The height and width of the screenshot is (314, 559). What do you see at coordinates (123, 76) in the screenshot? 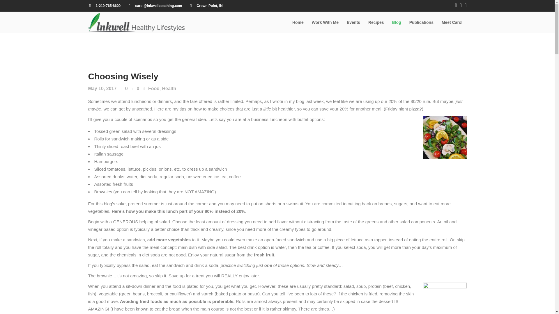
I see `Choosing Wisely` at bounding box center [123, 76].